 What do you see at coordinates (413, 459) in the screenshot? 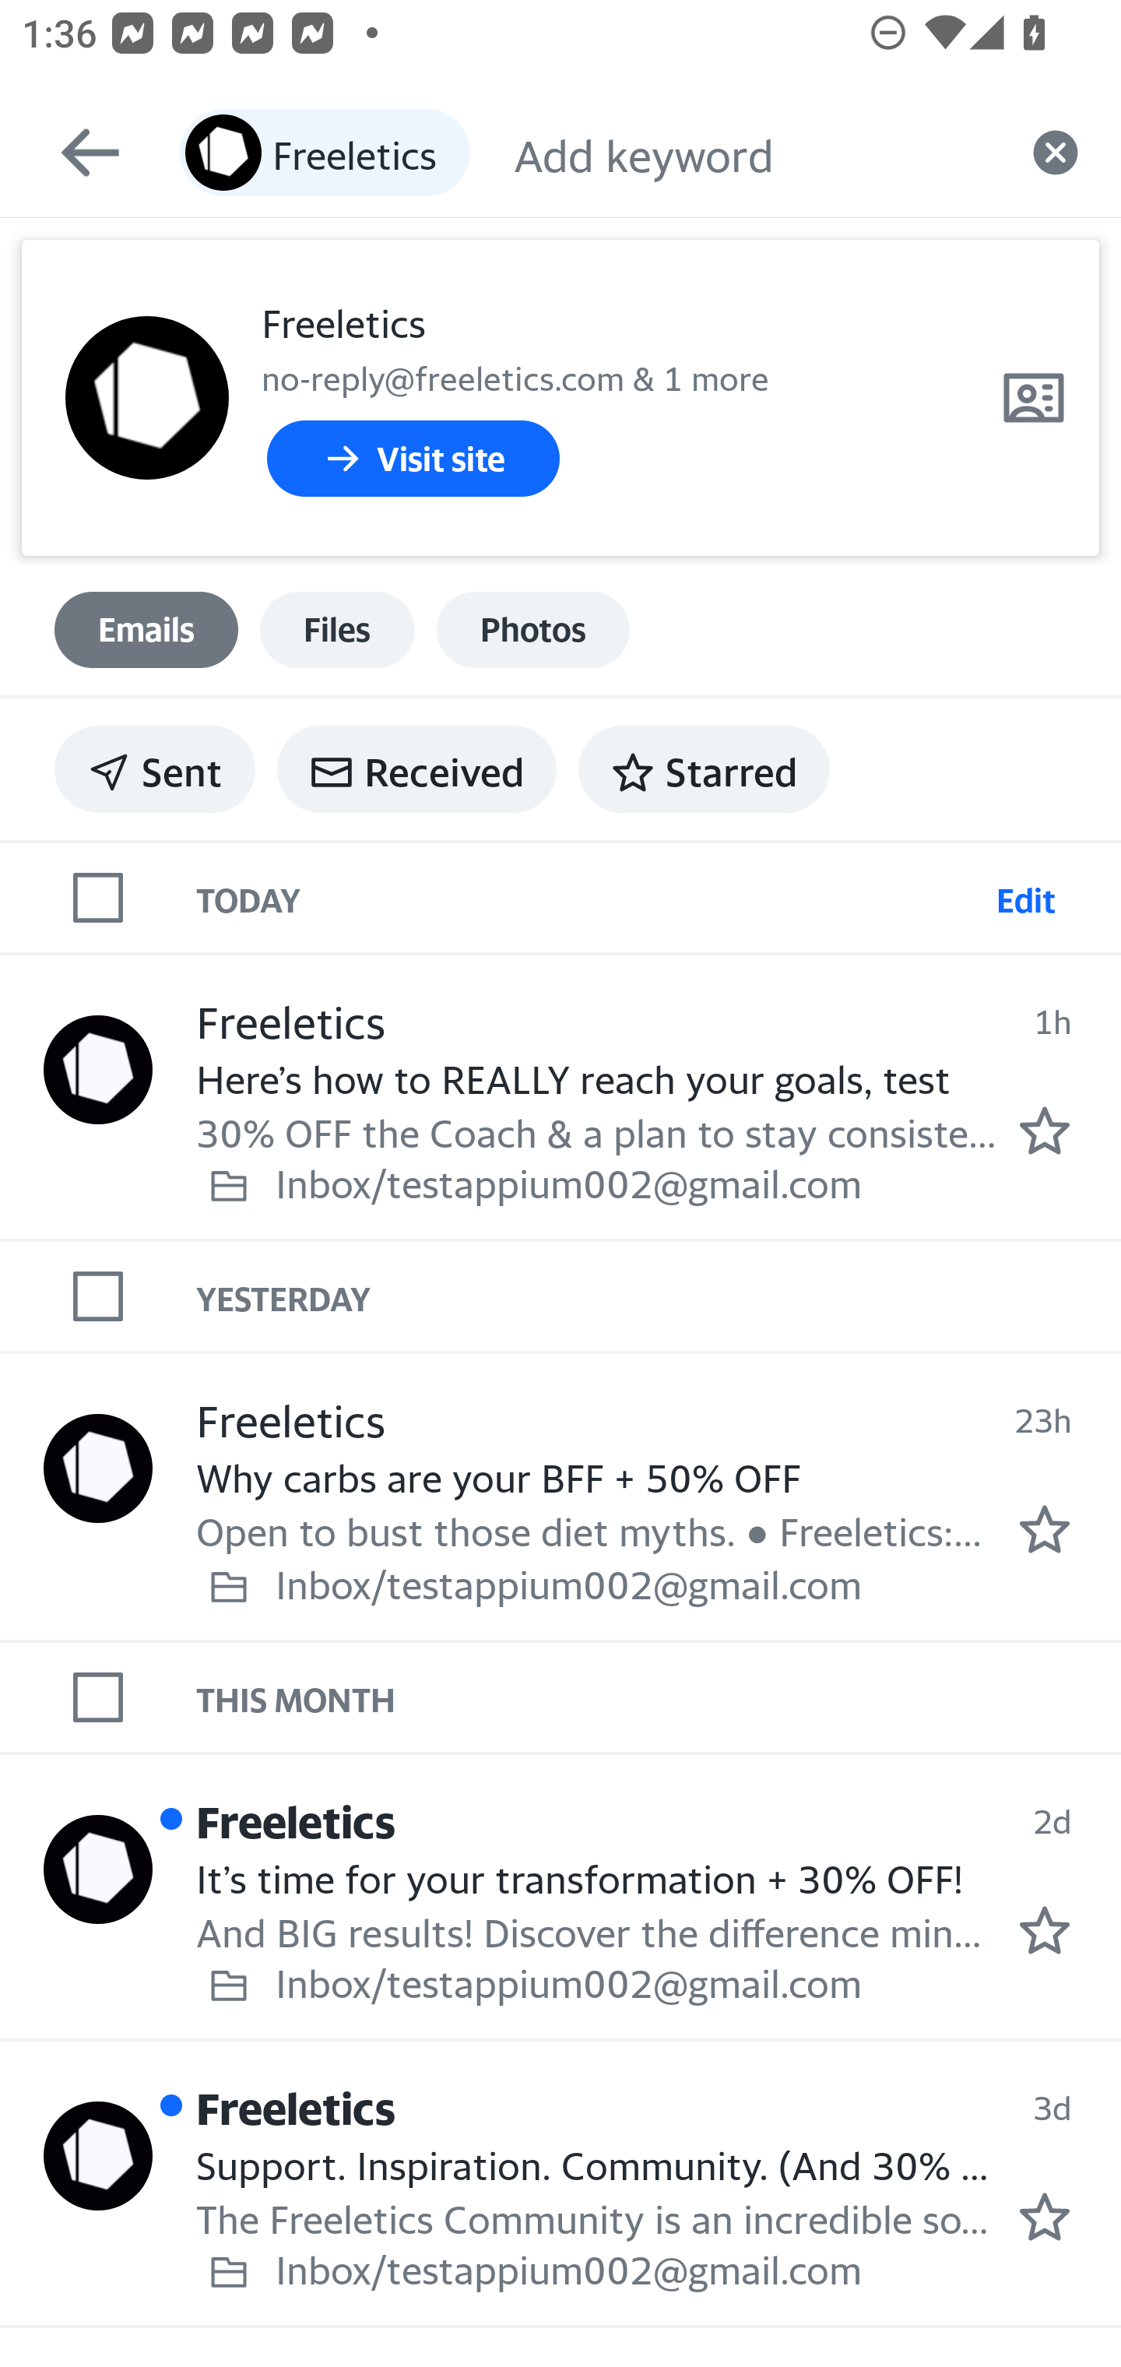
I see `Visit site` at bounding box center [413, 459].